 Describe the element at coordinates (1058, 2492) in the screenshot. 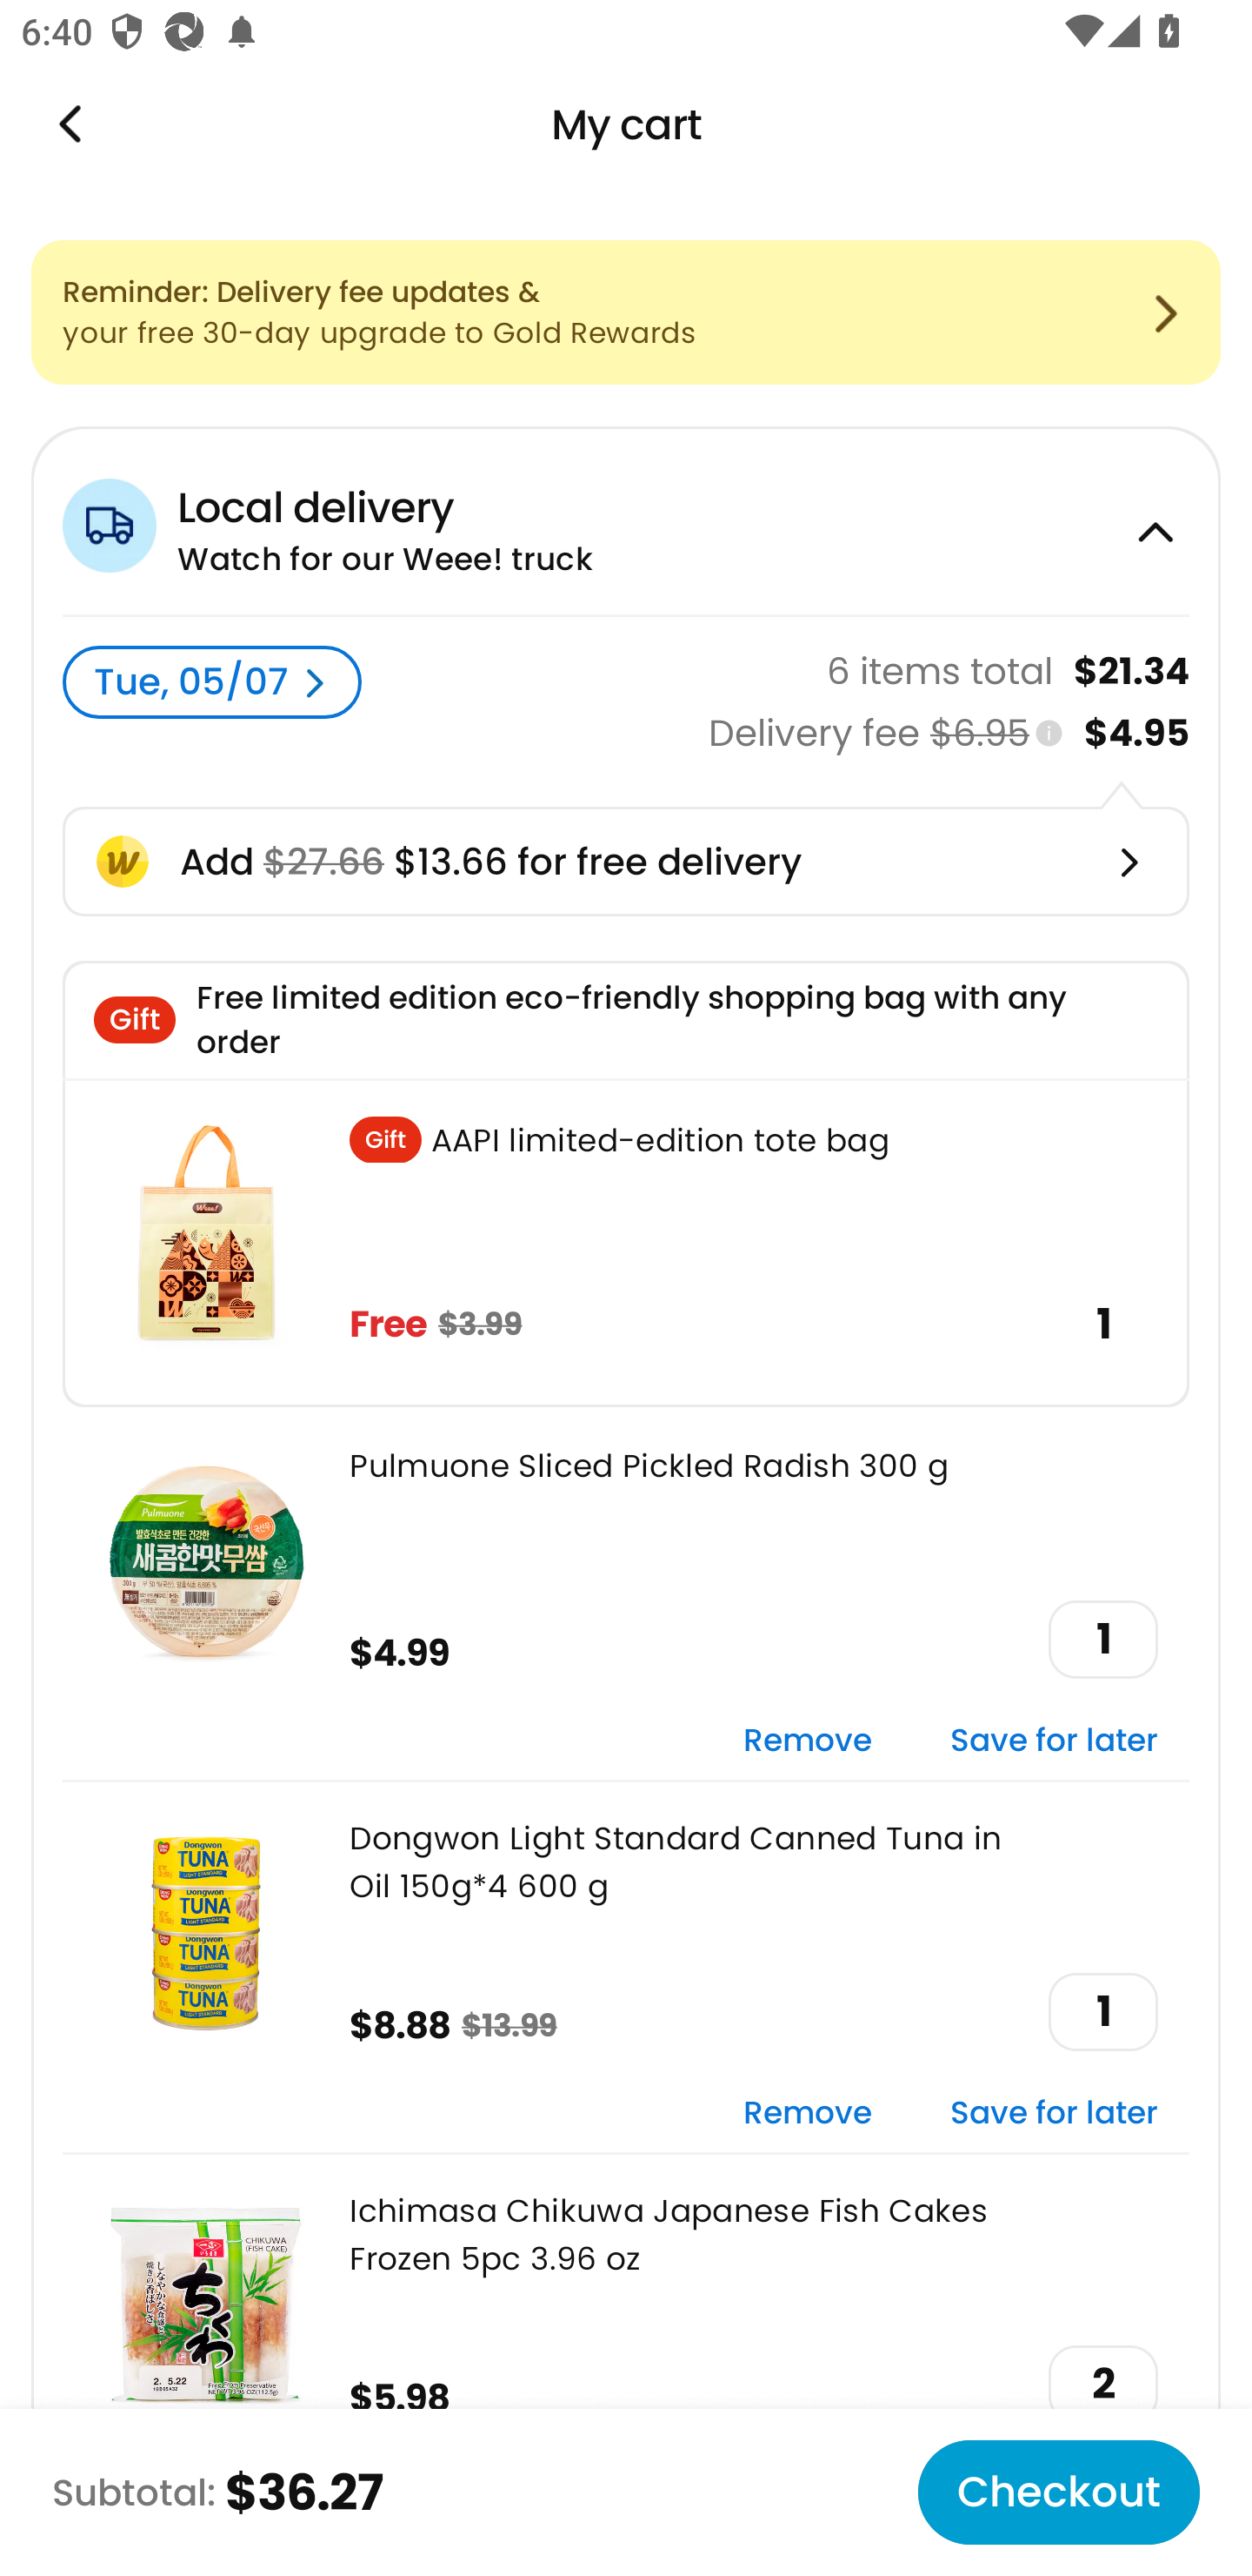

I see `Checkout` at that location.